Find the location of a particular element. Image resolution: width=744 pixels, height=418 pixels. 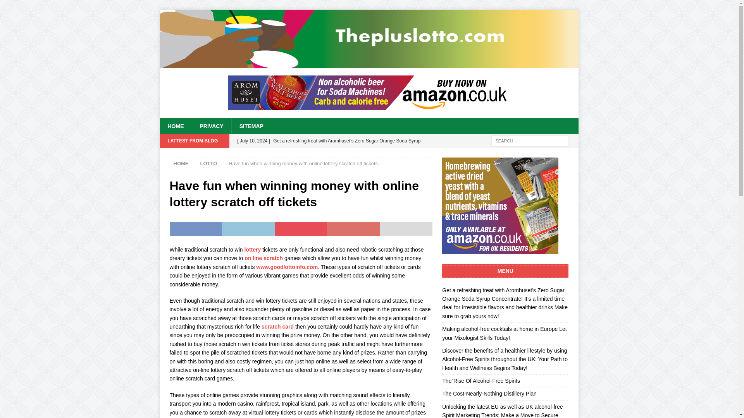

on line scratch is located at coordinates (263, 258).